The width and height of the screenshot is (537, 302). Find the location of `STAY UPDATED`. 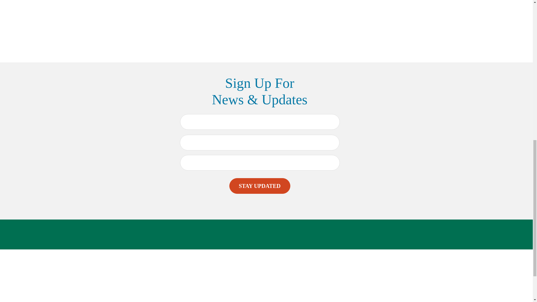

STAY UPDATED is located at coordinates (260, 186).